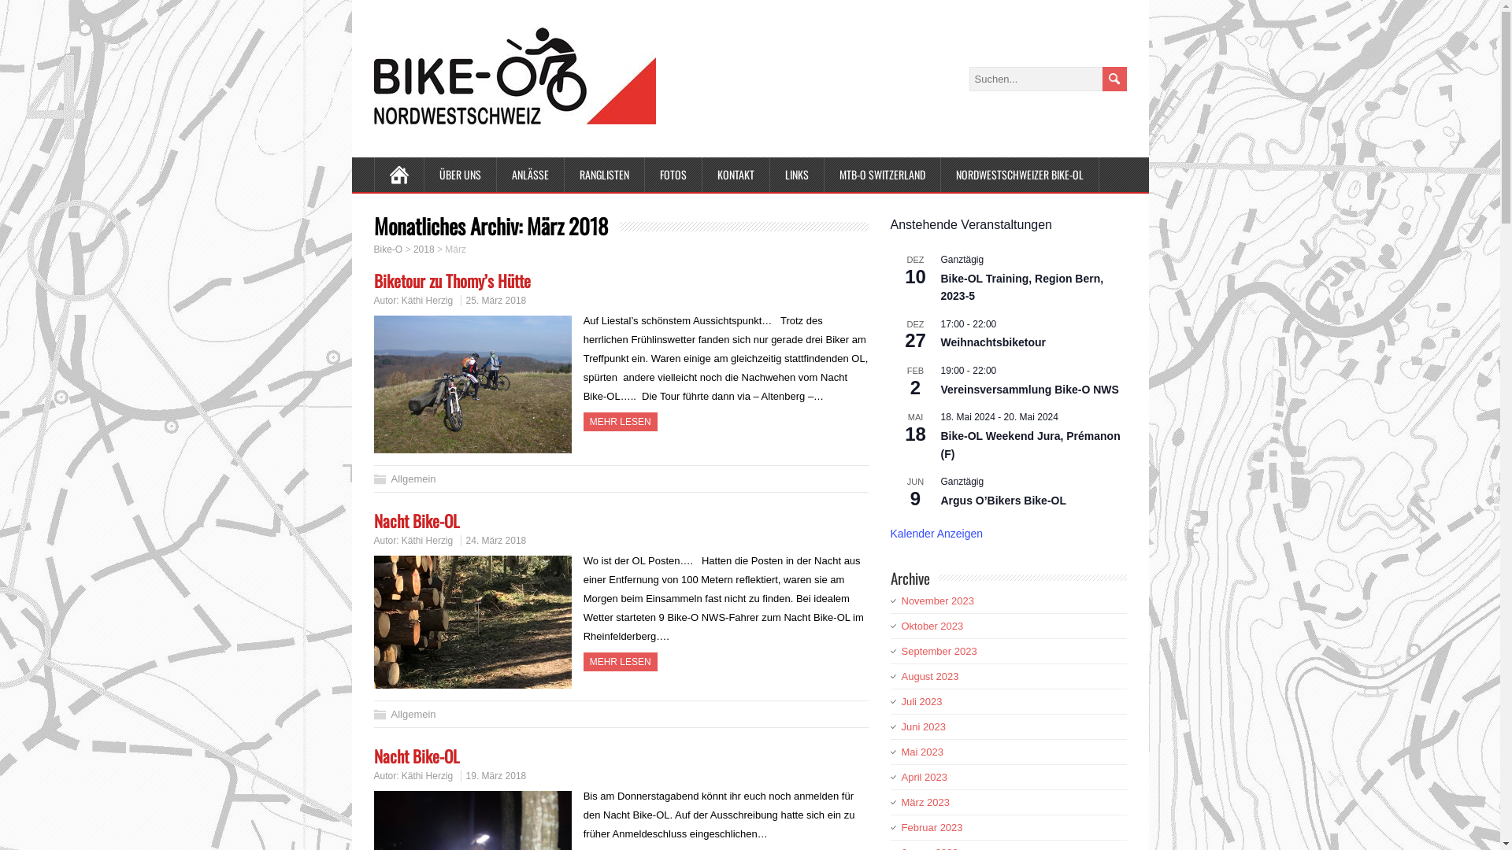 The height and width of the screenshot is (850, 1512). I want to click on NORDWESTSCHWEIZER BIKE-OL, so click(1019, 175).